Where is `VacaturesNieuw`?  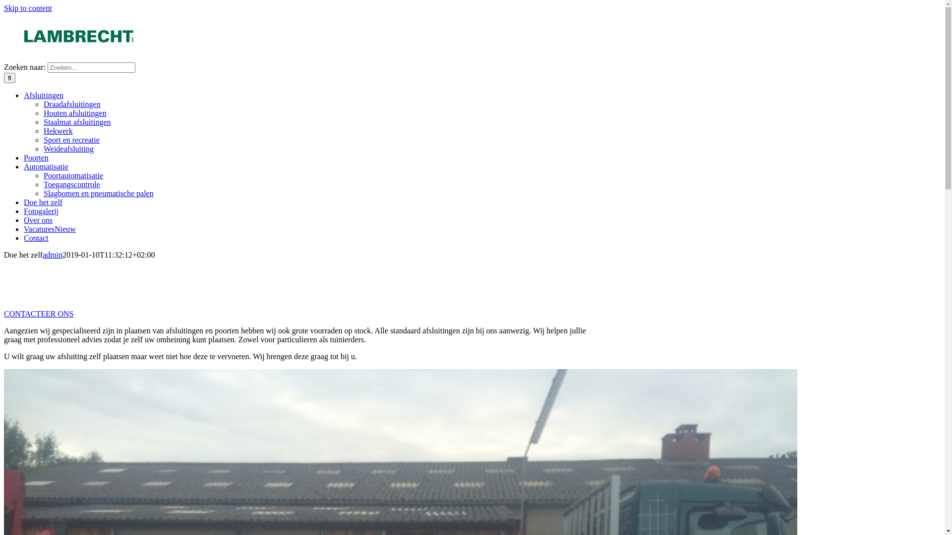
VacaturesNieuw is located at coordinates (50, 229).